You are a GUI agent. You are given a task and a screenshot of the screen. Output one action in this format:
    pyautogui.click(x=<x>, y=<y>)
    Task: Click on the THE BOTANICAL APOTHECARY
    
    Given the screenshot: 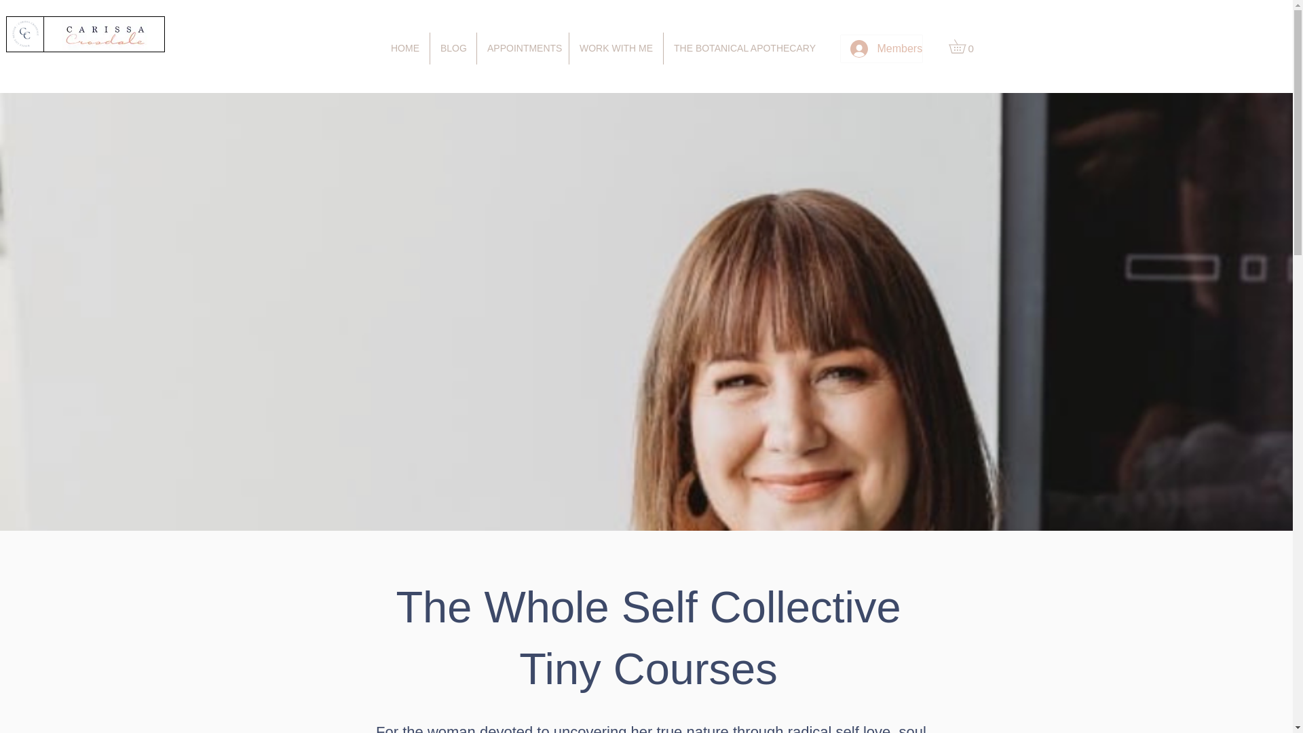 What is the action you would take?
    pyautogui.click(x=743, y=48)
    